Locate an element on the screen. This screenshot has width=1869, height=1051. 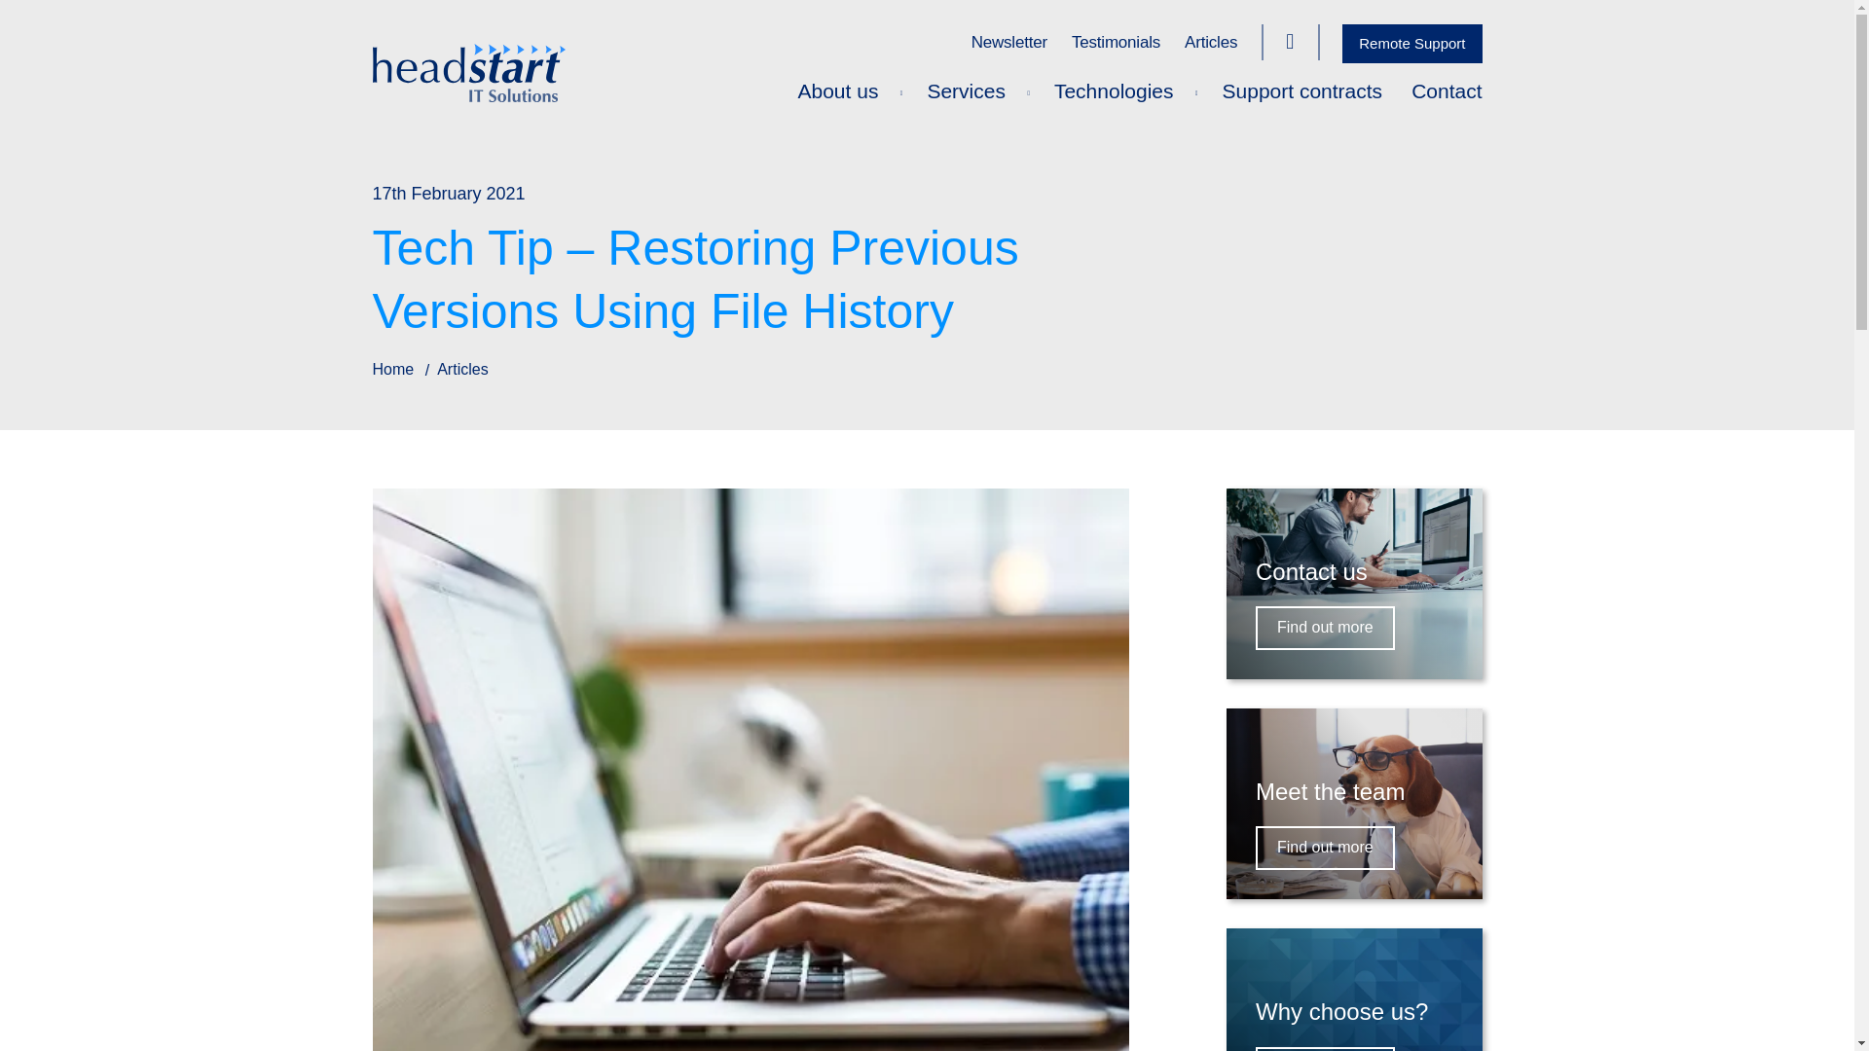
Go to Articles. is located at coordinates (462, 369).